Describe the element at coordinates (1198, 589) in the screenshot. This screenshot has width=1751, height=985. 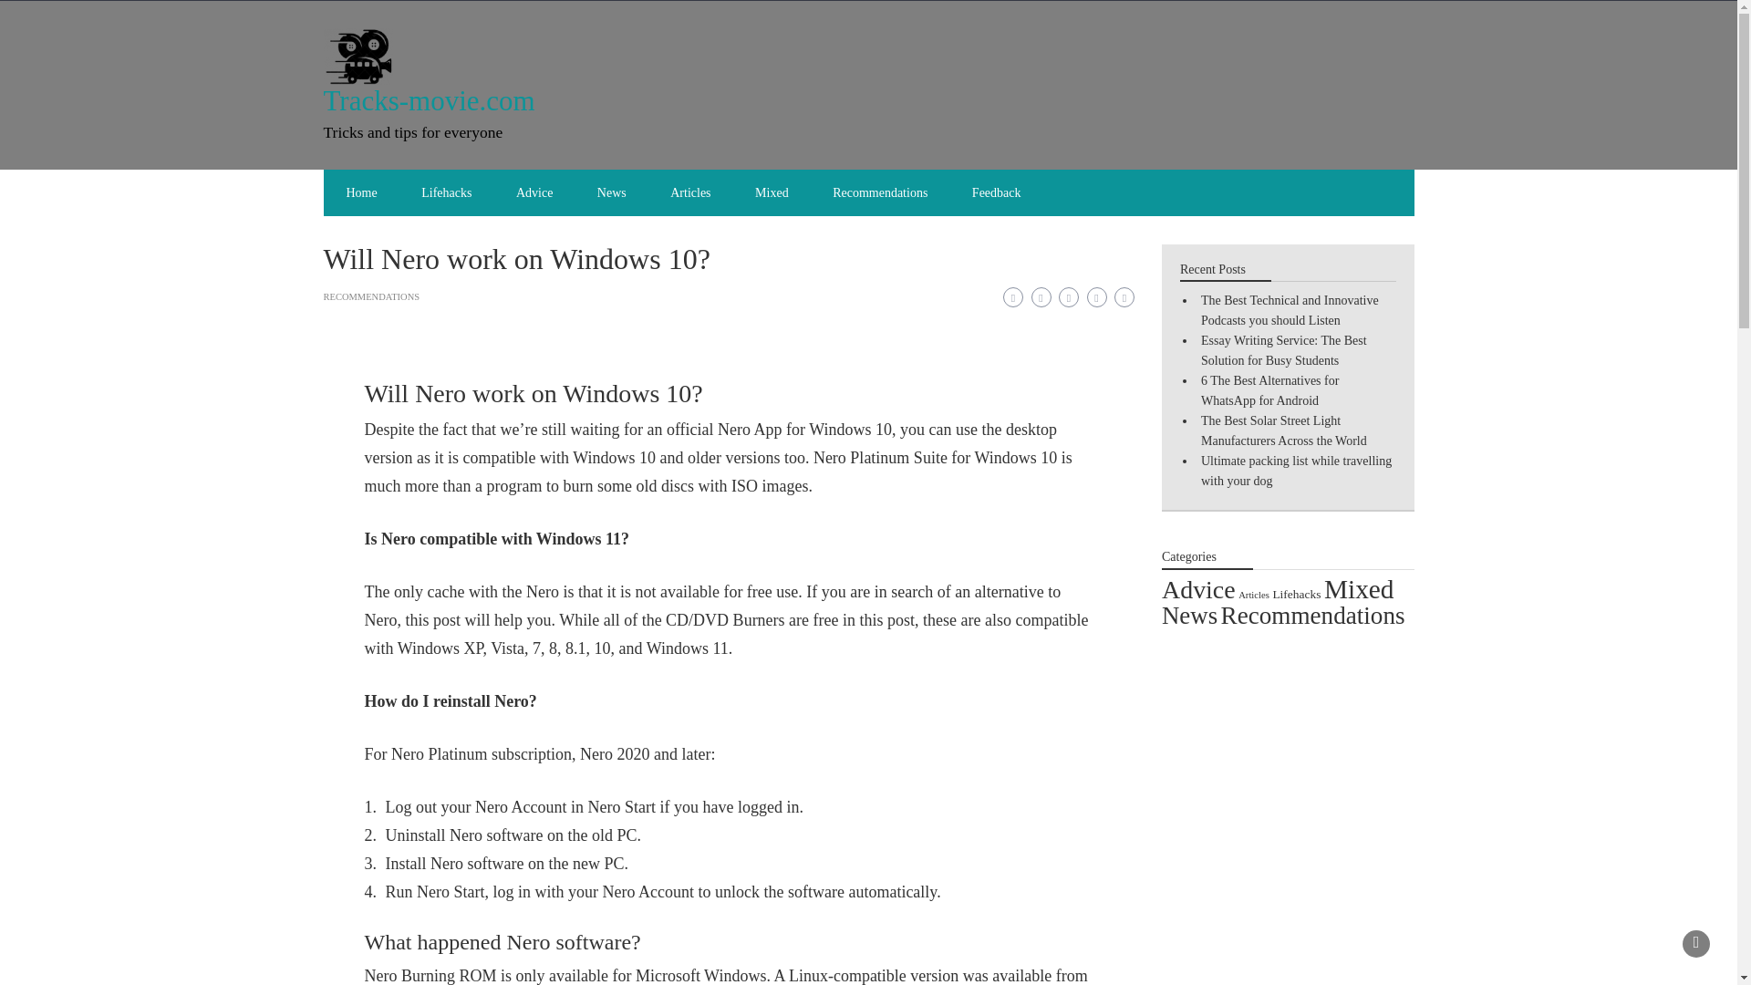
I see `Advice` at that location.